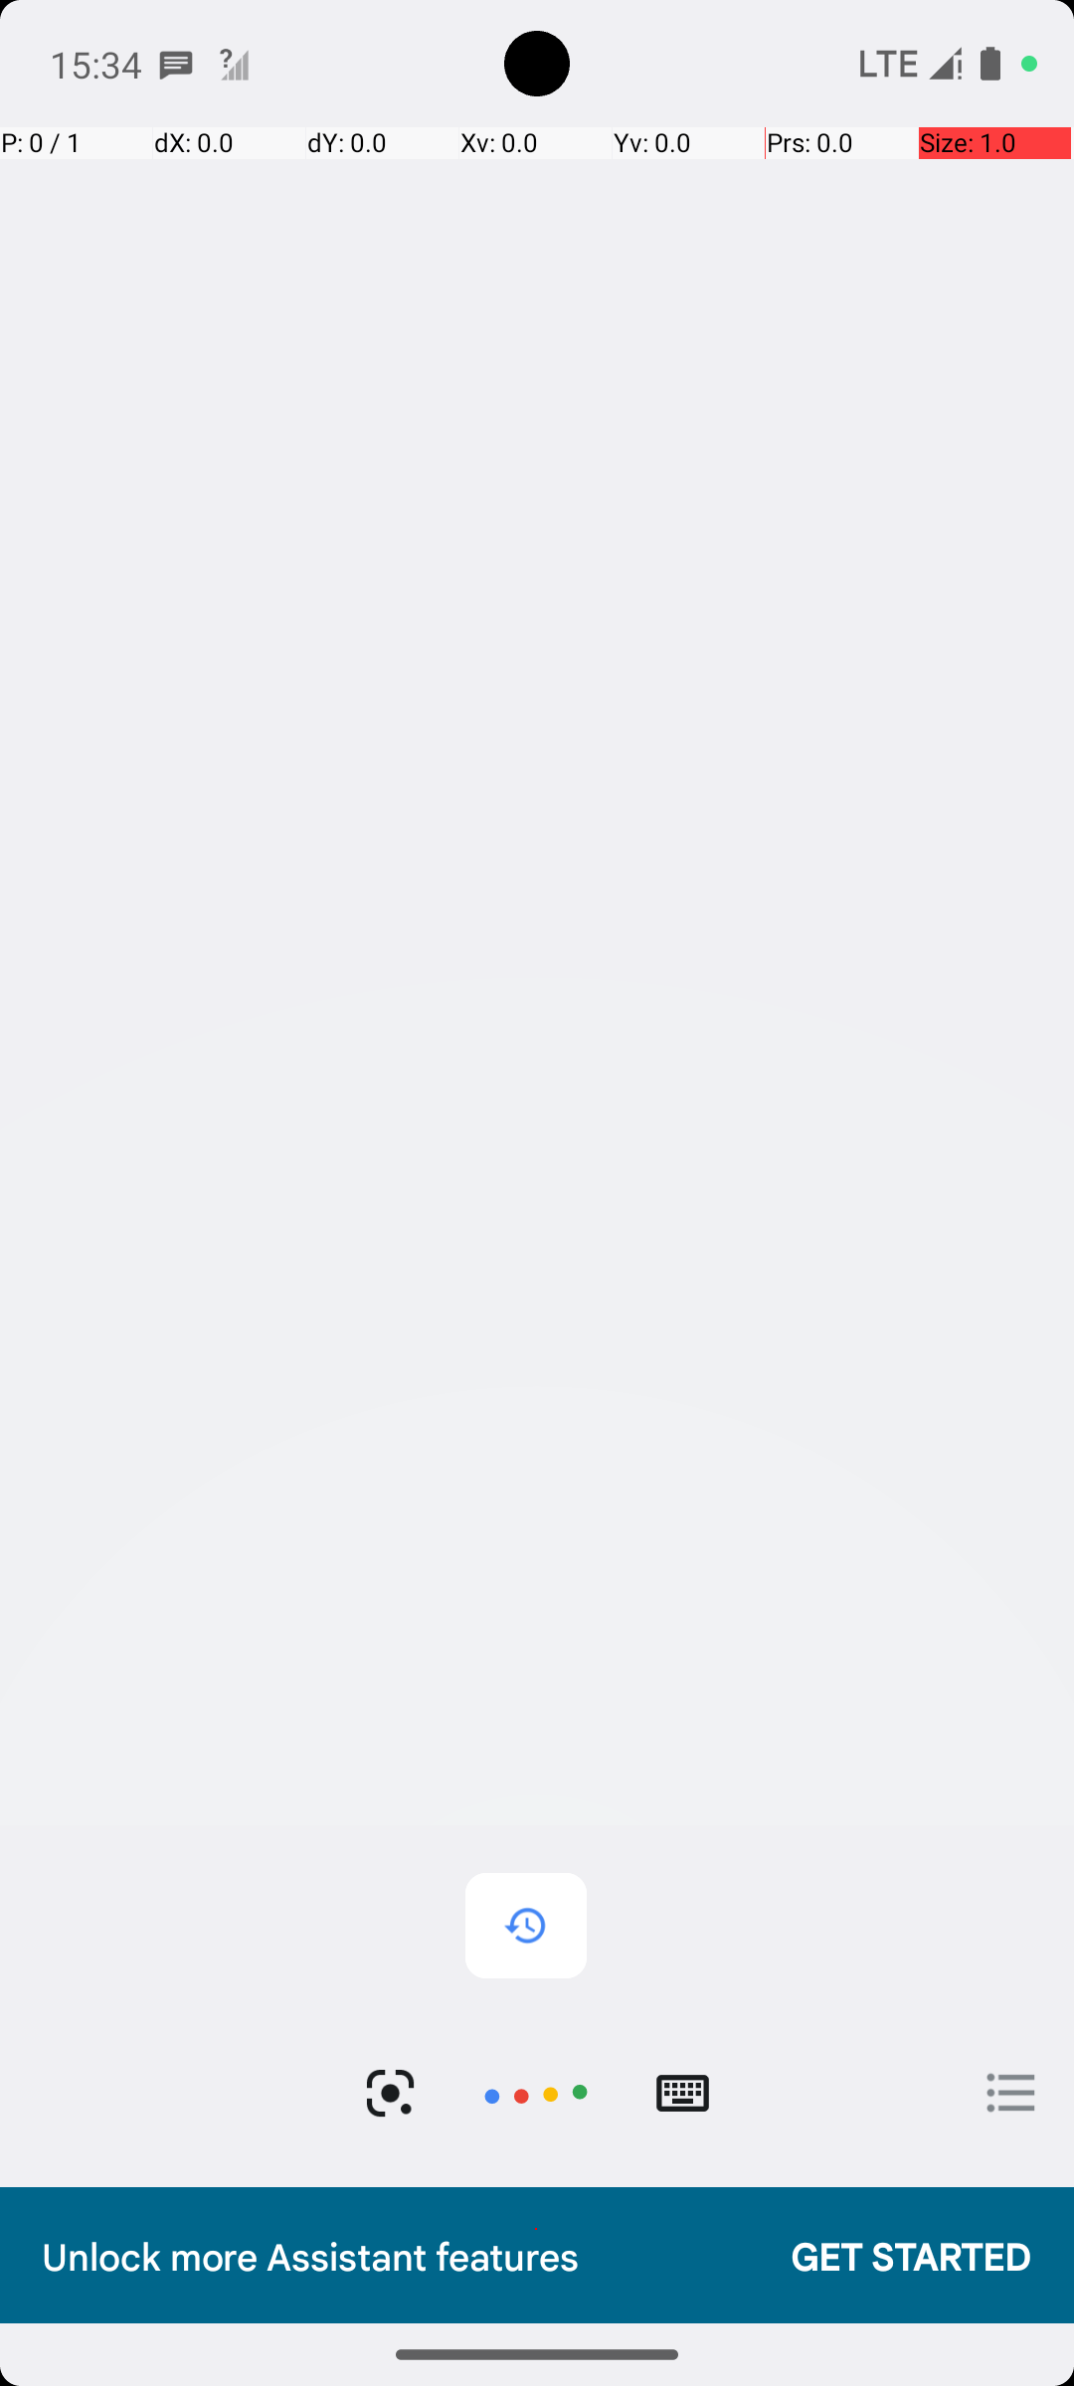 Image resolution: width=1074 pixels, height=2386 pixels. What do you see at coordinates (536, 2094) in the screenshot?
I see `Tap to cancel` at bounding box center [536, 2094].